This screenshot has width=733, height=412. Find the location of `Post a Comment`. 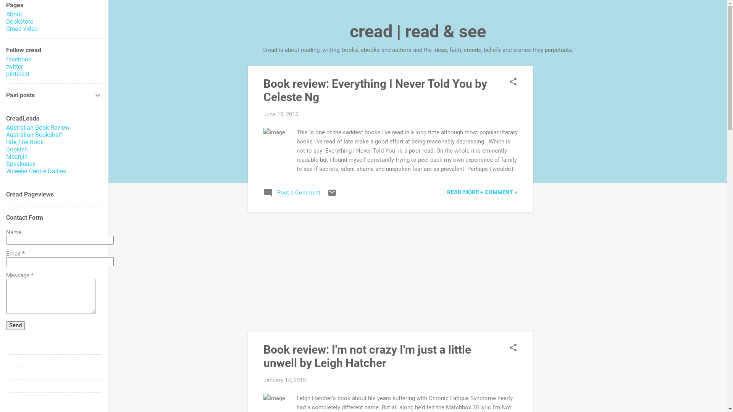

Post a Comment is located at coordinates (292, 195).